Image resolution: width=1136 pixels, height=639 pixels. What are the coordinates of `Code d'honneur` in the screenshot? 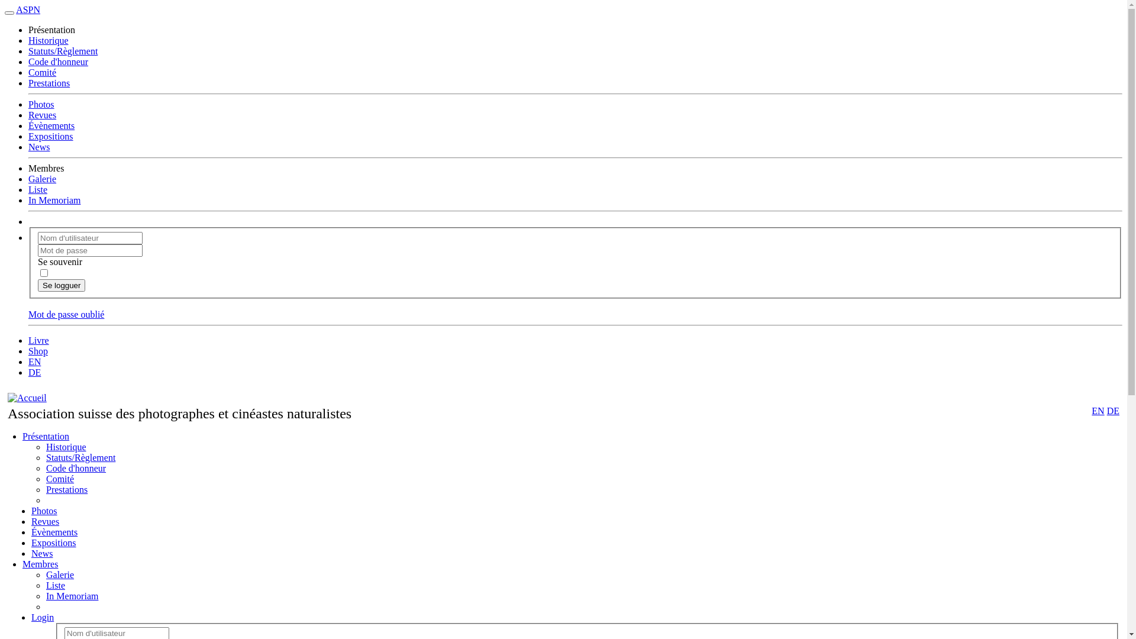 It's located at (58, 62).